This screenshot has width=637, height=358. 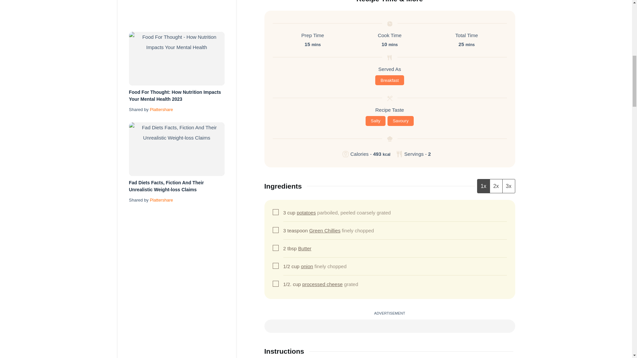 I want to click on 3x, so click(x=508, y=186).